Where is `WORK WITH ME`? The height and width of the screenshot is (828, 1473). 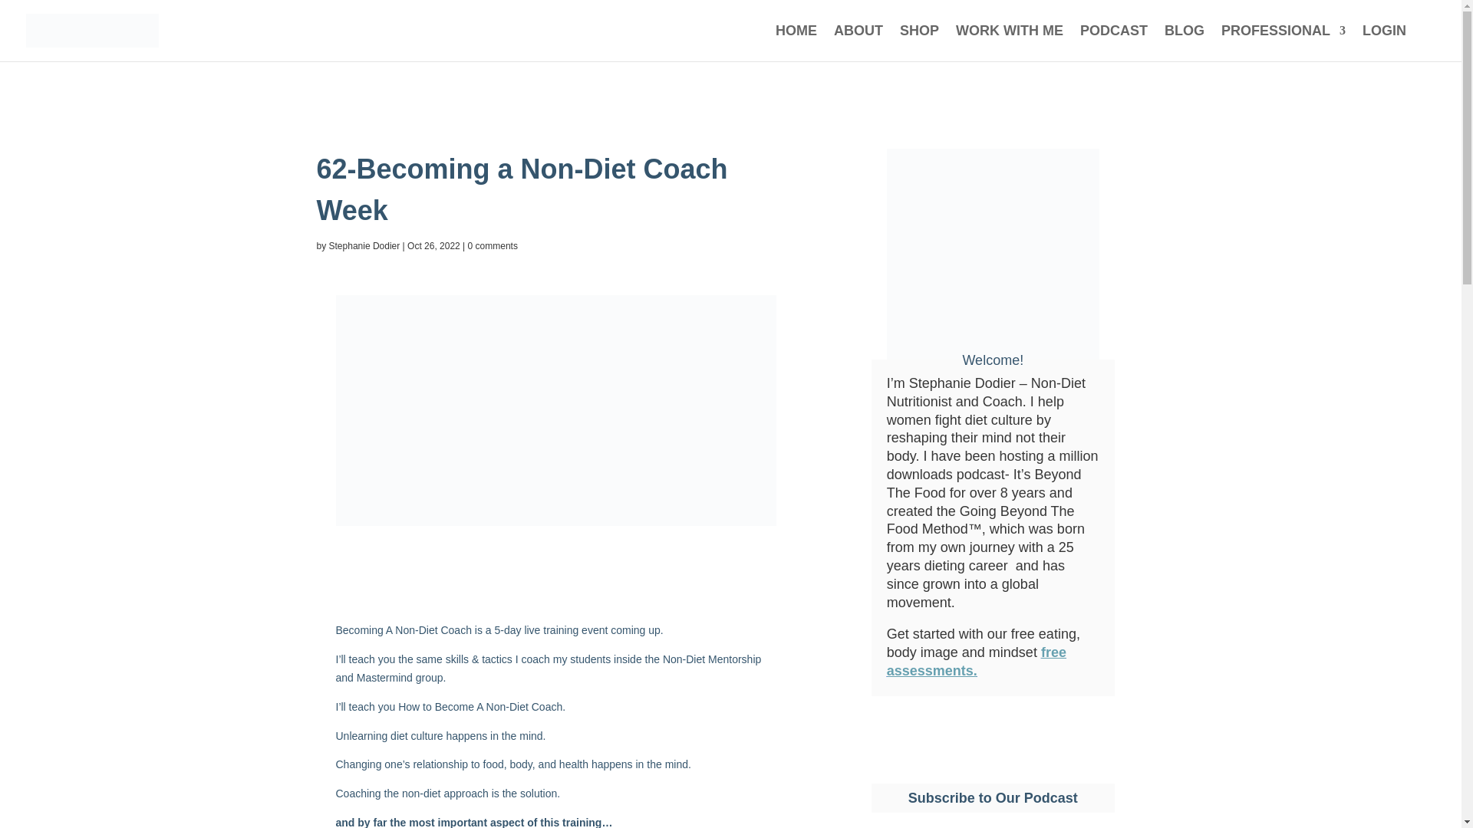
WORK WITH ME is located at coordinates (1010, 43).